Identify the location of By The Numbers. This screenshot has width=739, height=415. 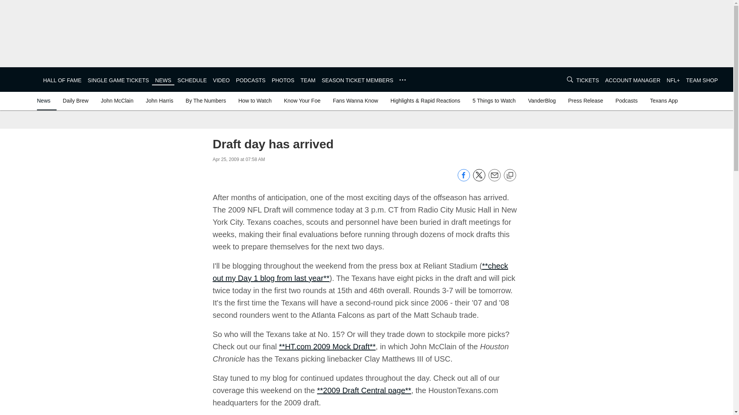
(206, 101).